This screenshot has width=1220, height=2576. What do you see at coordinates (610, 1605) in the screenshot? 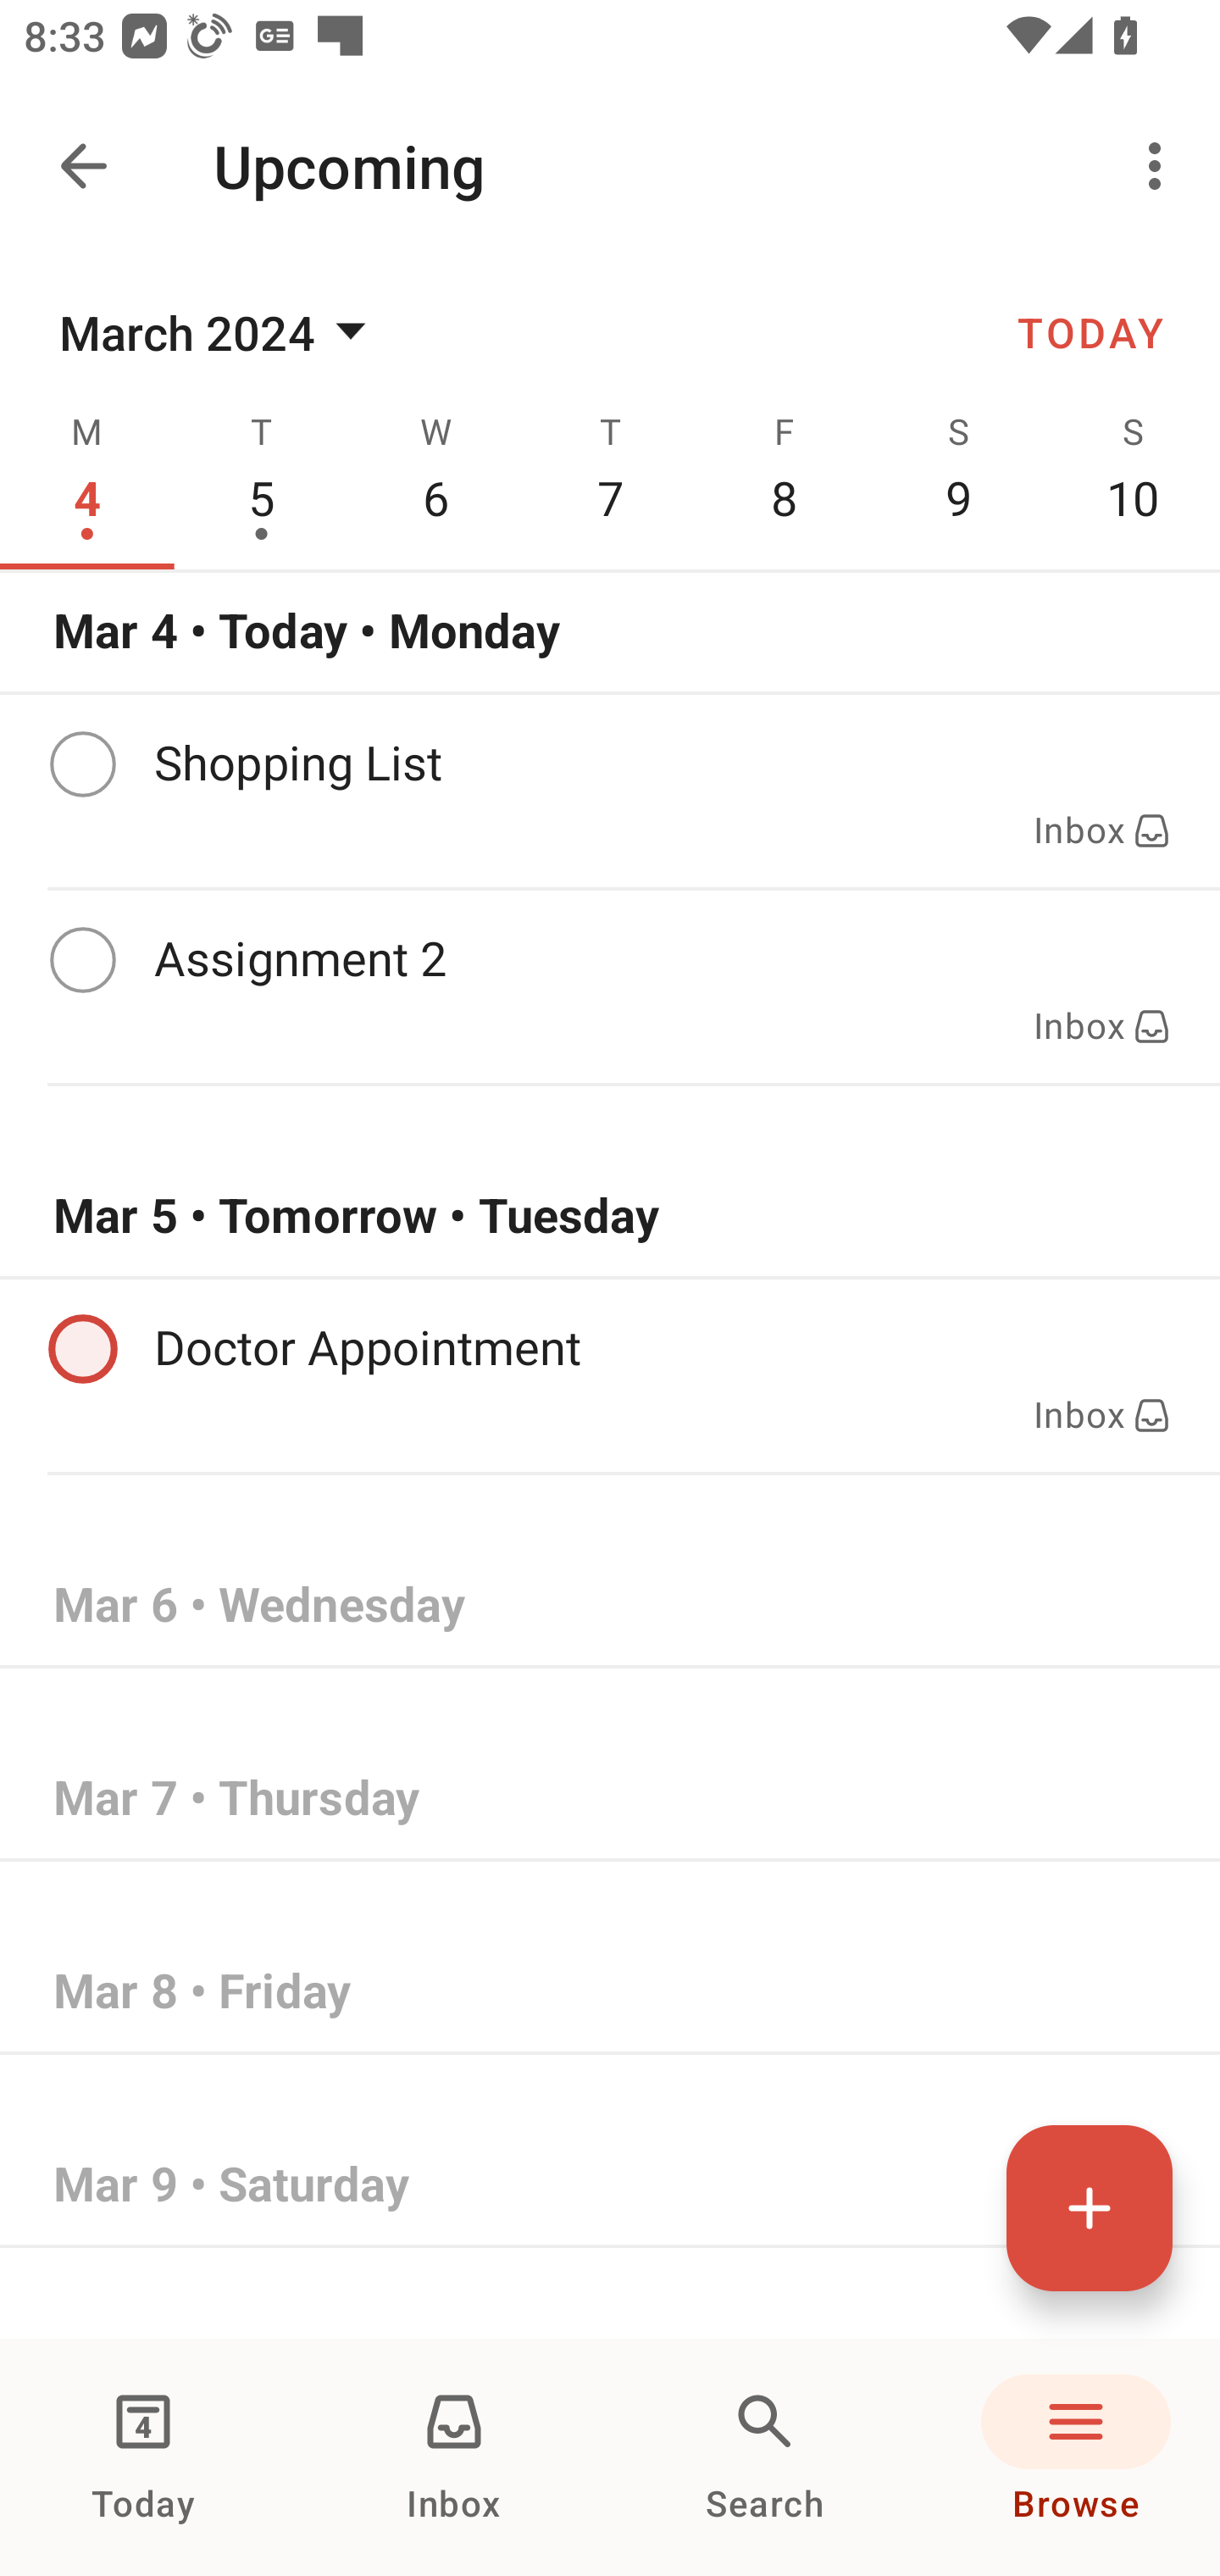
I see `Mar 6 • Wednesday` at bounding box center [610, 1605].